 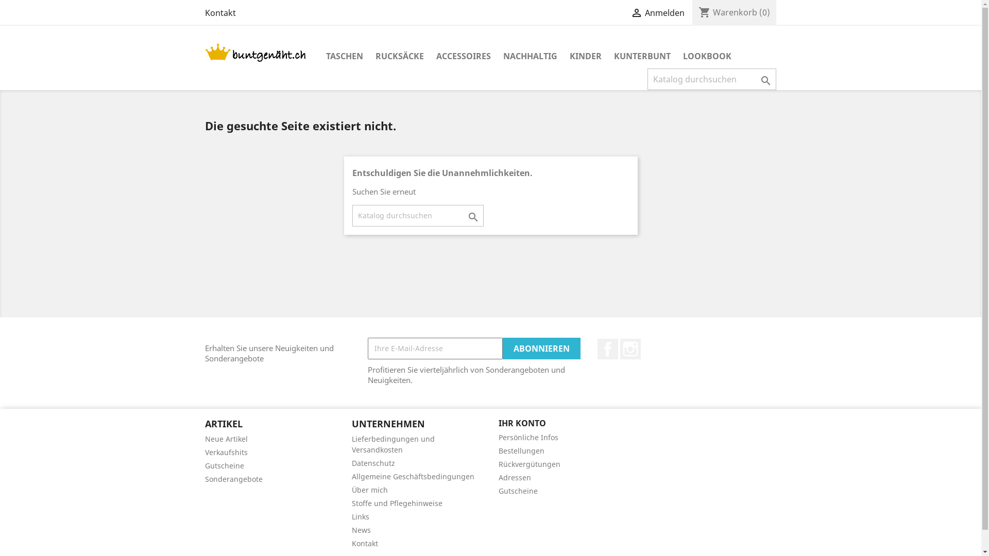 I want to click on TASCHEN, so click(x=344, y=57).